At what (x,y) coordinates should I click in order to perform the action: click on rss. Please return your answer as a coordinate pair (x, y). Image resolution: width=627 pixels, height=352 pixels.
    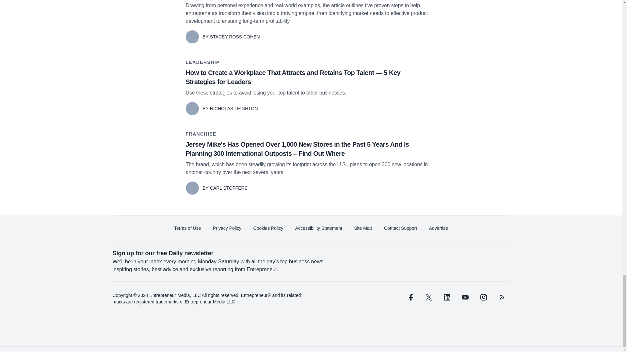
    Looking at the image, I should click on (502, 297).